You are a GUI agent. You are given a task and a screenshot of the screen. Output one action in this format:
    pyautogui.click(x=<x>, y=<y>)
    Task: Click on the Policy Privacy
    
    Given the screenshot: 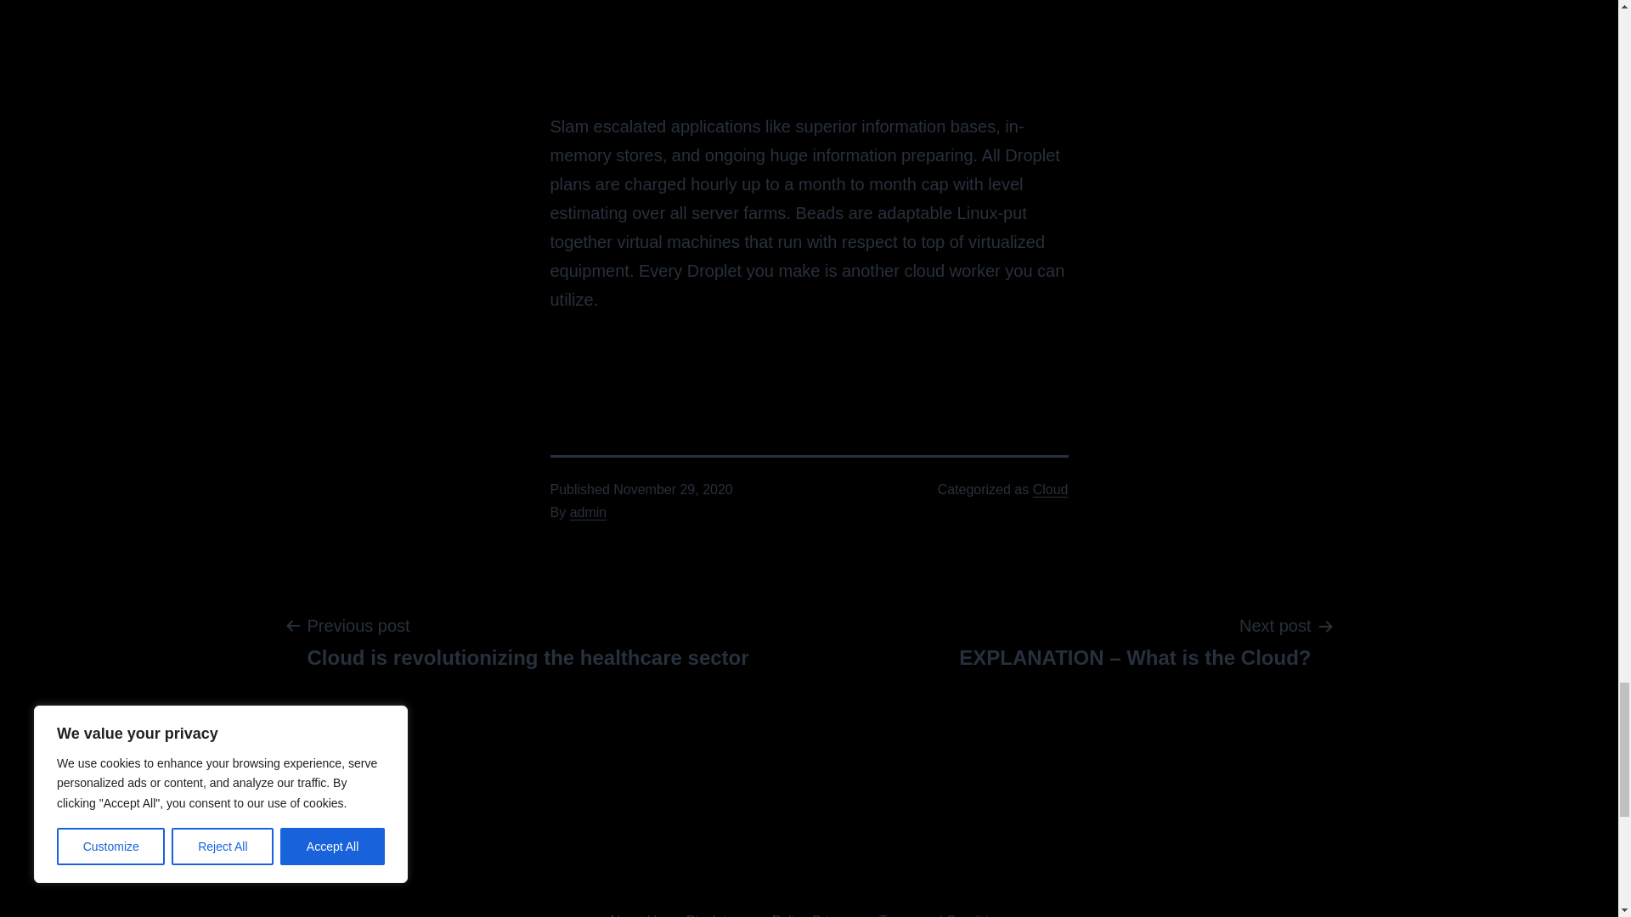 What is the action you would take?
    pyautogui.click(x=814, y=909)
    